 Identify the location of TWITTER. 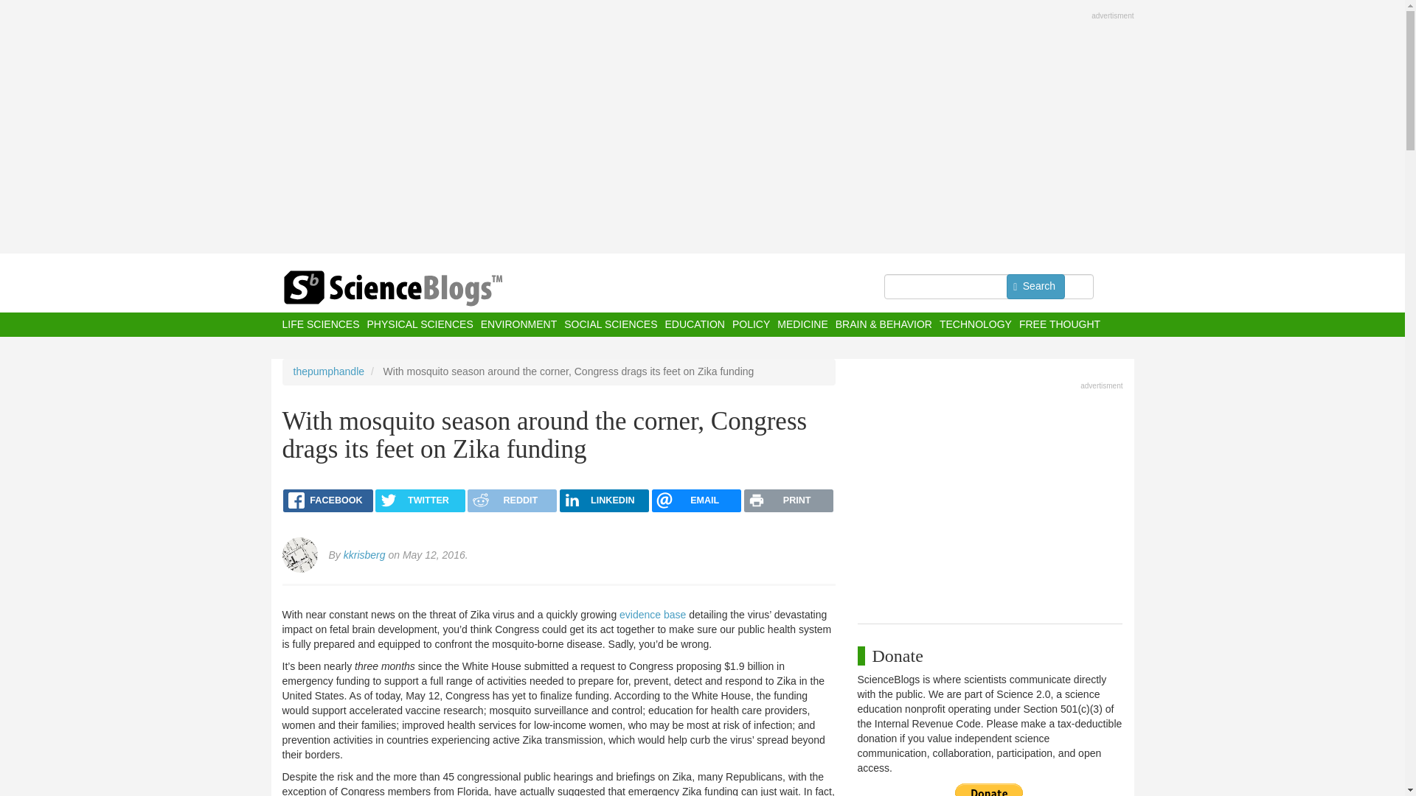
(419, 501).